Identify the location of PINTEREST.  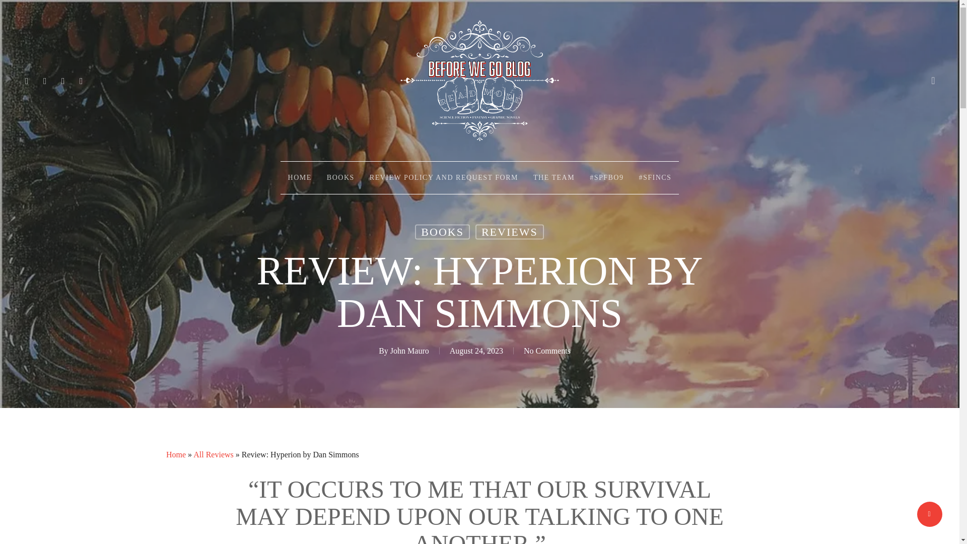
(63, 81).